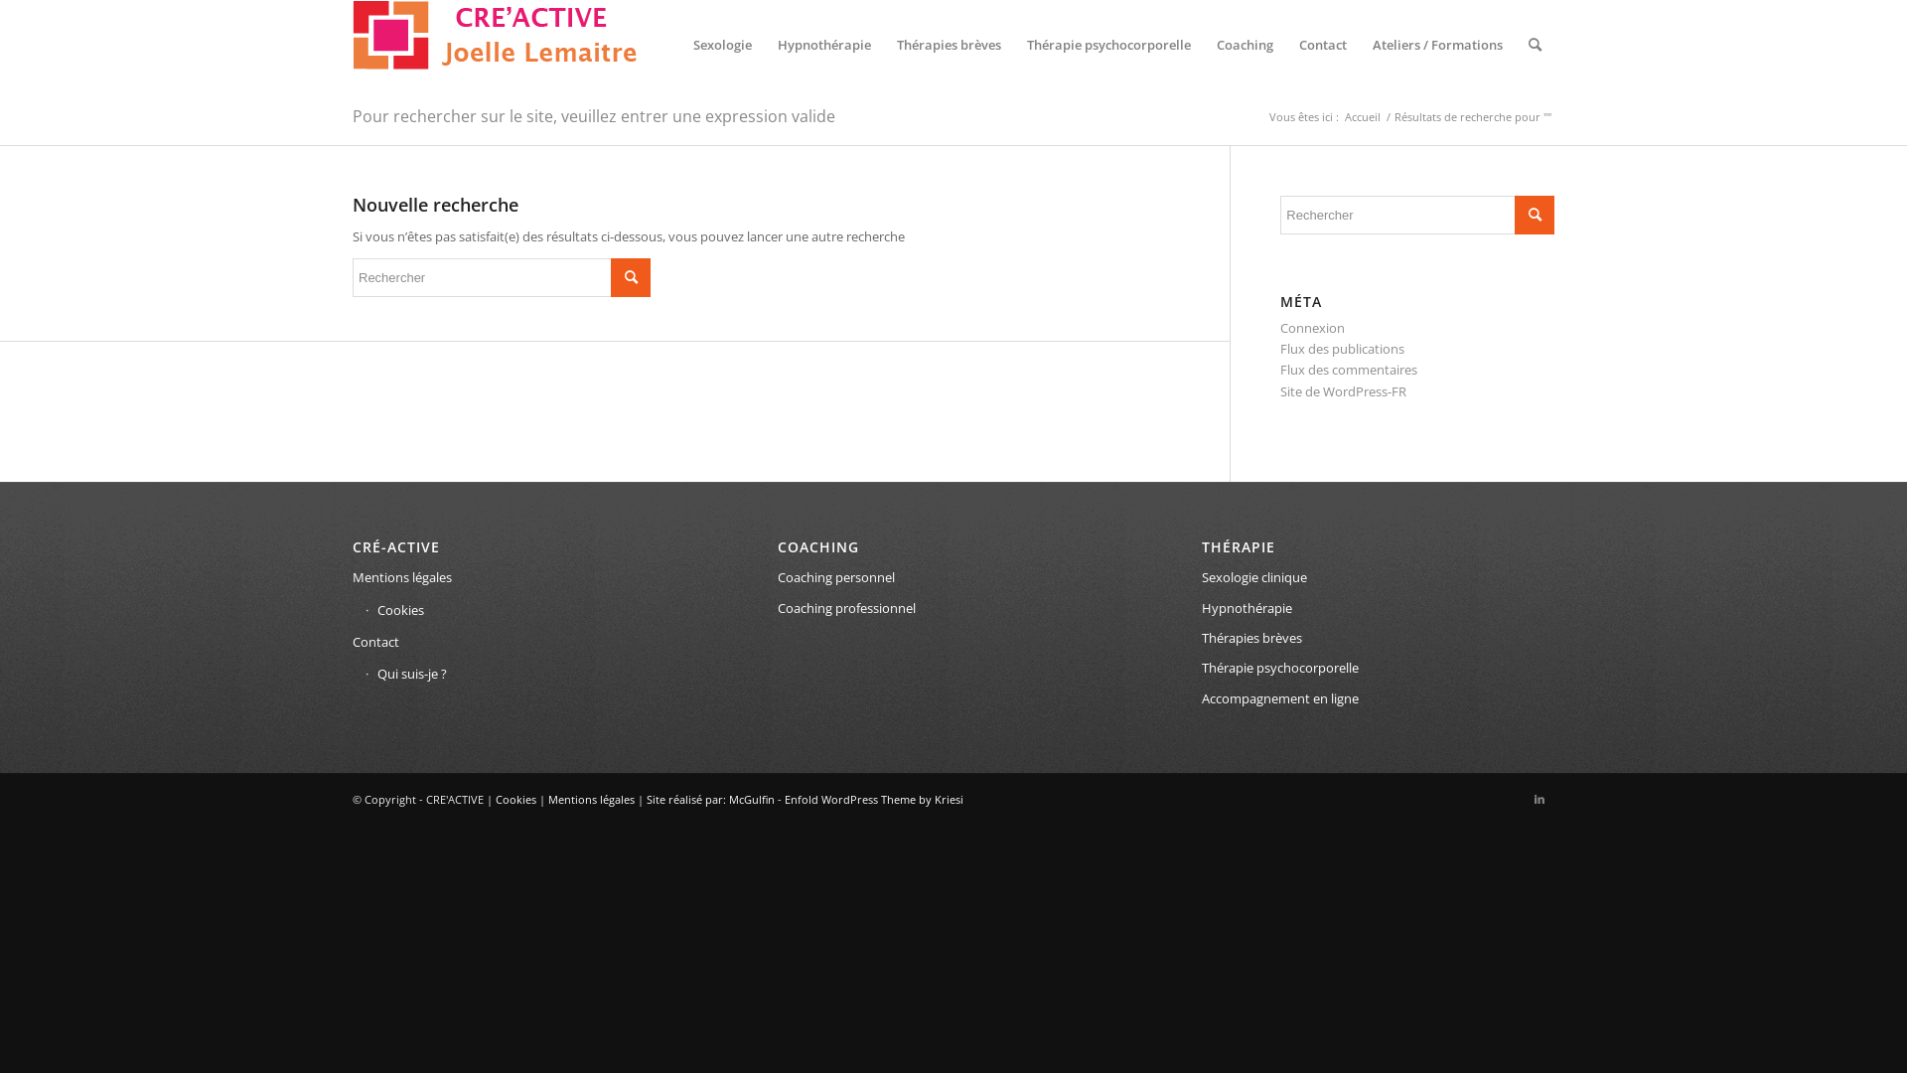 This screenshot has width=1907, height=1073. What do you see at coordinates (1379, 699) in the screenshot?
I see `Accompagnement en ligne` at bounding box center [1379, 699].